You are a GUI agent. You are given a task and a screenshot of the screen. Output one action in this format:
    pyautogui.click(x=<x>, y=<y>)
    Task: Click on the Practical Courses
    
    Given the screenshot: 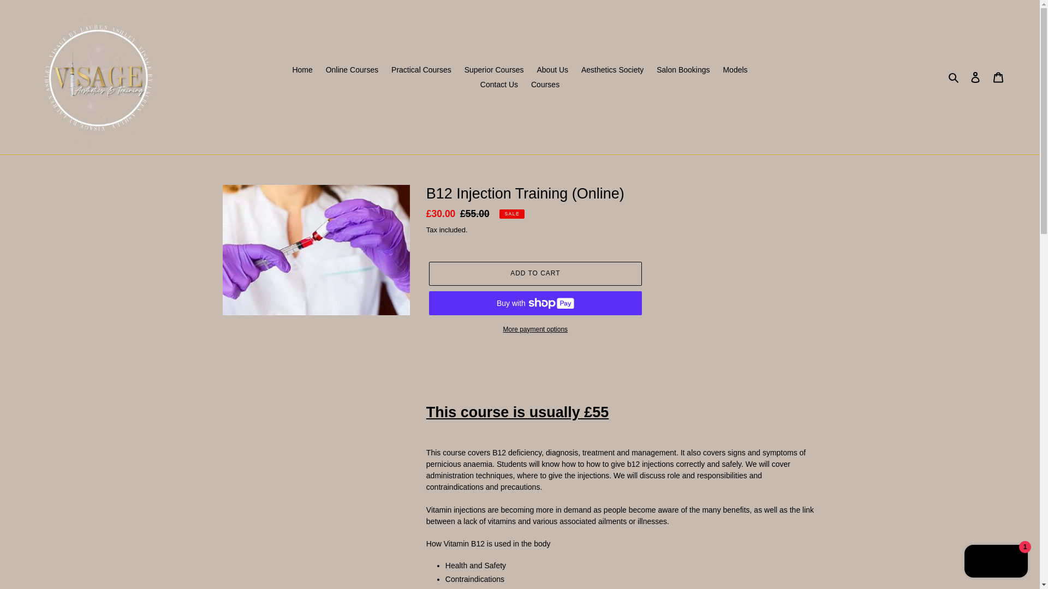 What is the action you would take?
    pyautogui.click(x=421, y=70)
    